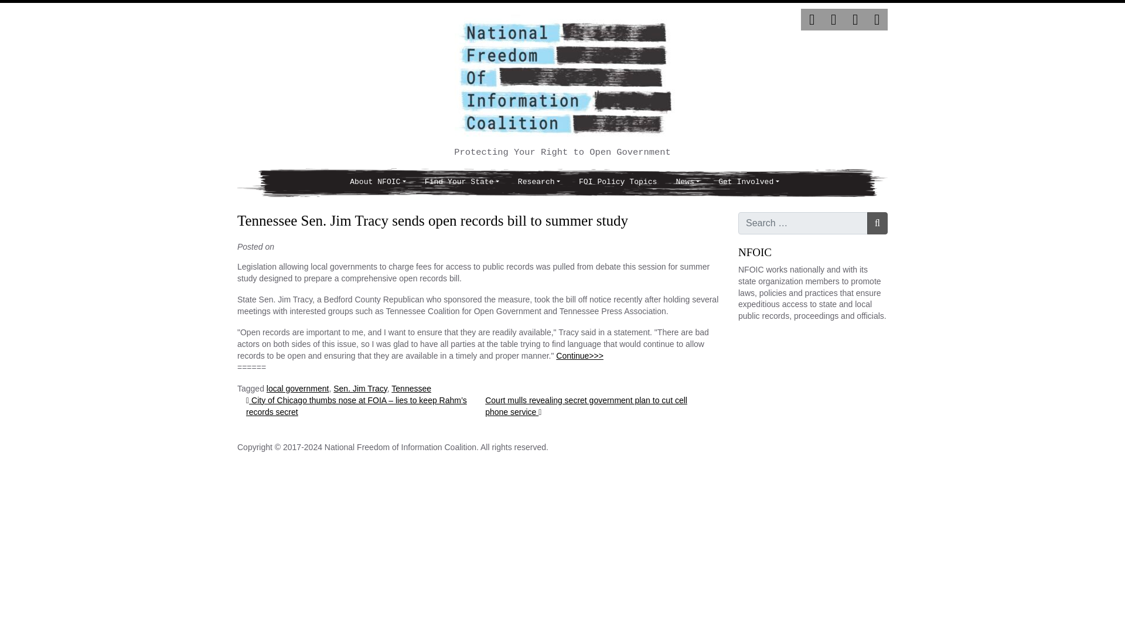 The image size is (1125, 633). What do you see at coordinates (855, 19) in the screenshot?
I see `Instagram` at bounding box center [855, 19].